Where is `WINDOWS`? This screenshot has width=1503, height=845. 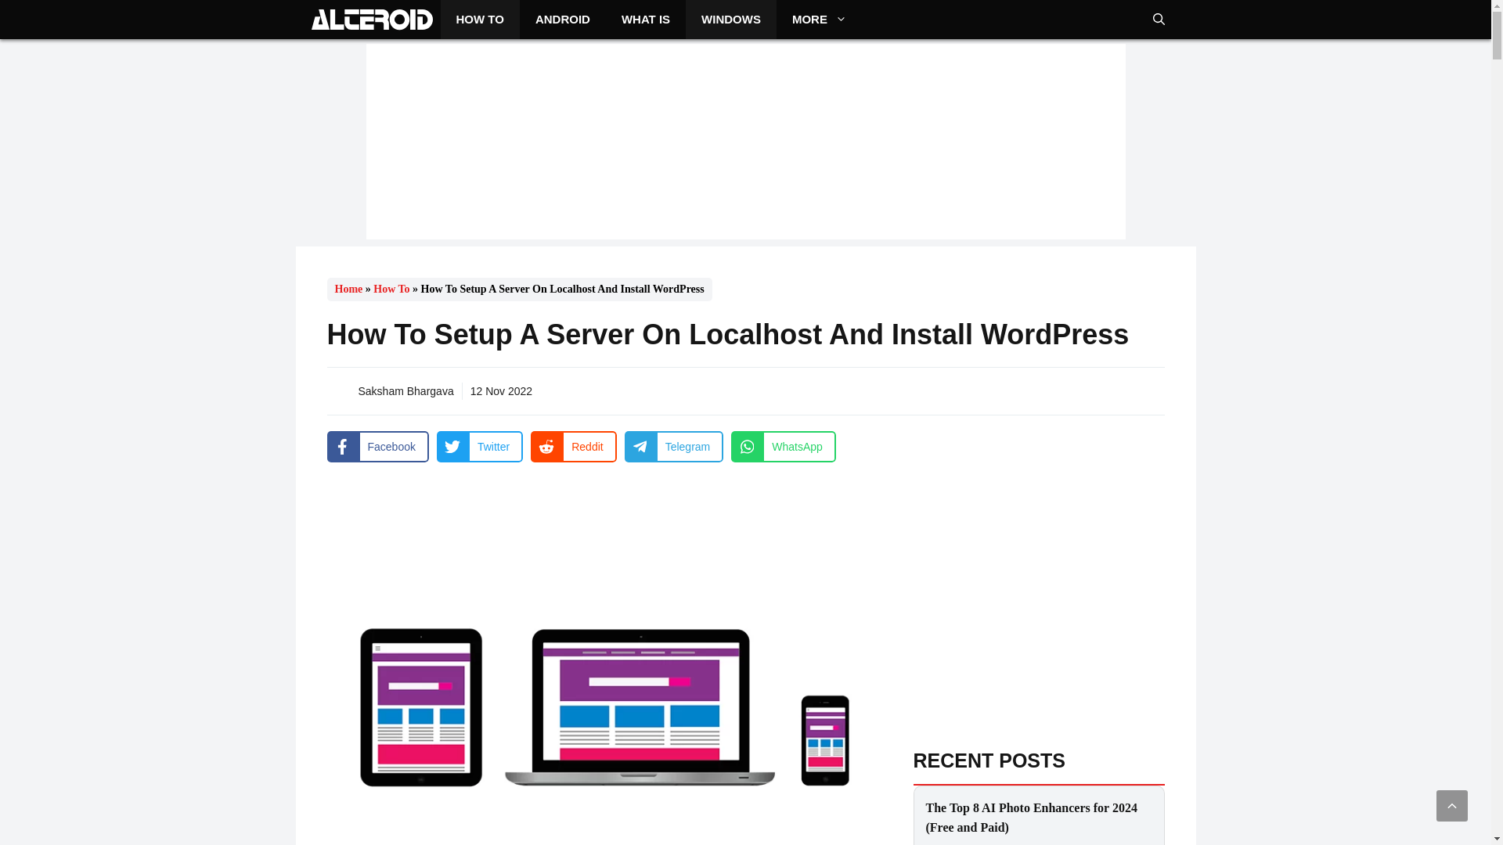 WINDOWS is located at coordinates (731, 19).